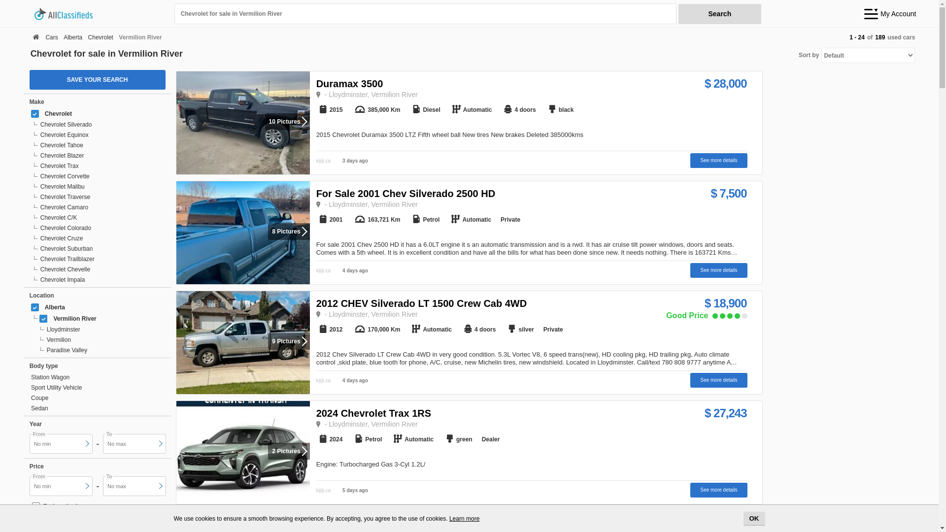 The width and height of the screenshot is (946, 532). What do you see at coordinates (98, 80) in the screenshot?
I see `SAVE YOUR SEARCH` at bounding box center [98, 80].